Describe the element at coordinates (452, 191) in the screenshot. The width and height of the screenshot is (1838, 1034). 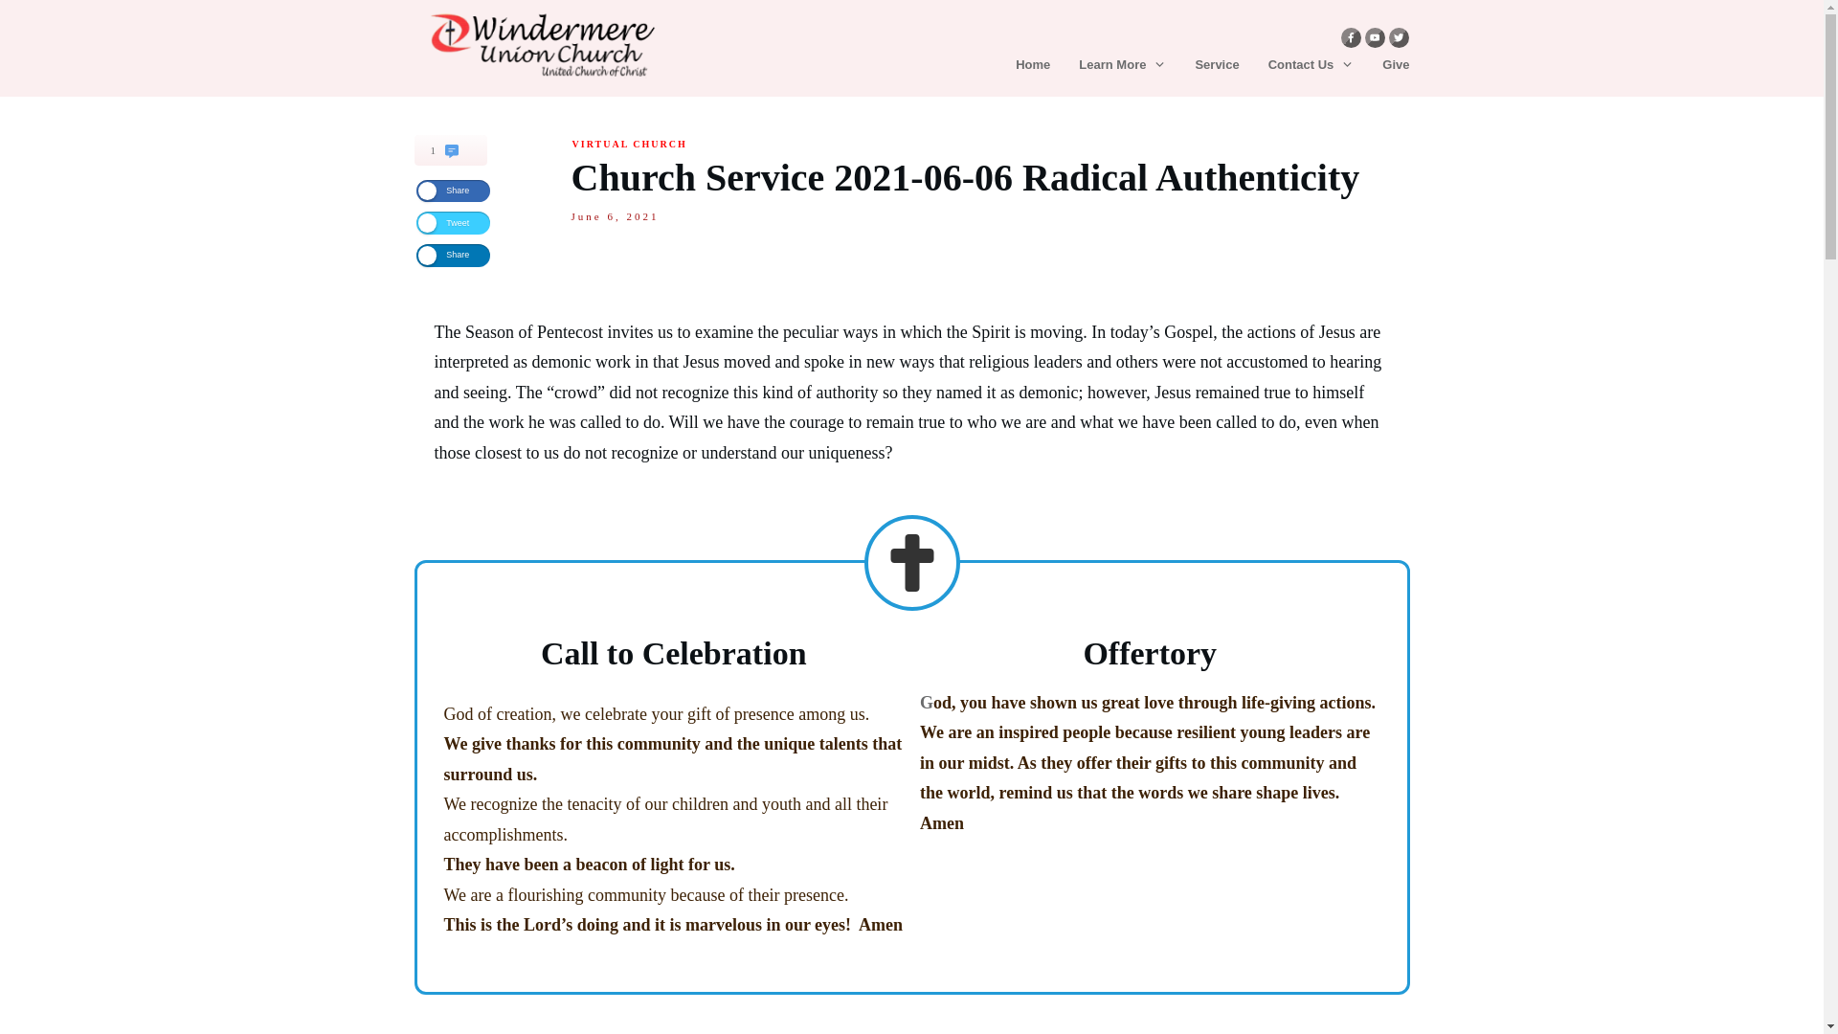
I see `Share` at that location.